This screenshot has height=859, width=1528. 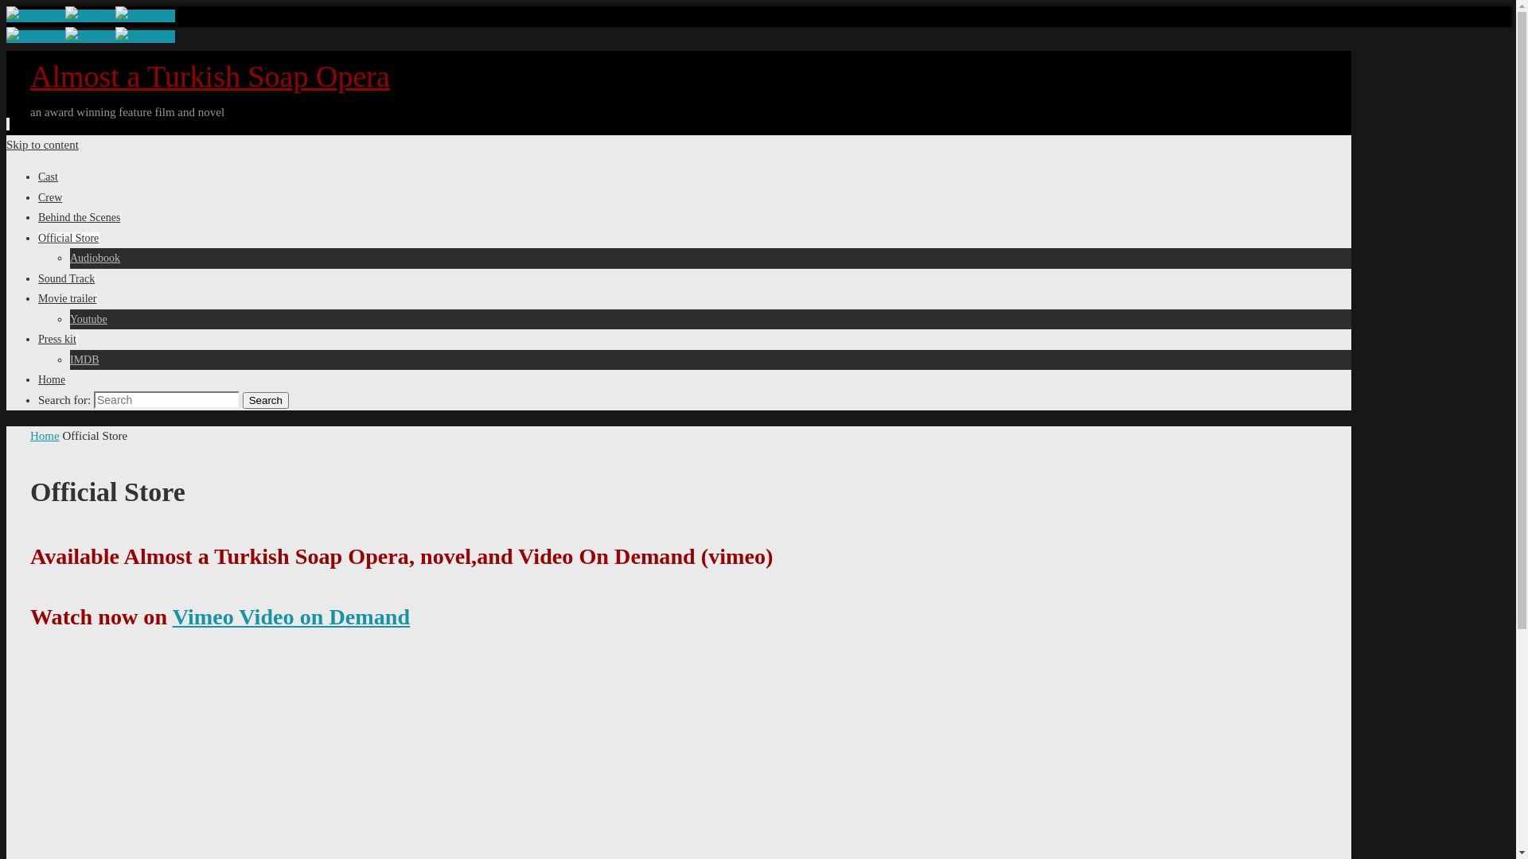 What do you see at coordinates (57, 339) in the screenshot?
I see `Press kit` at bounding box center [57, 339].